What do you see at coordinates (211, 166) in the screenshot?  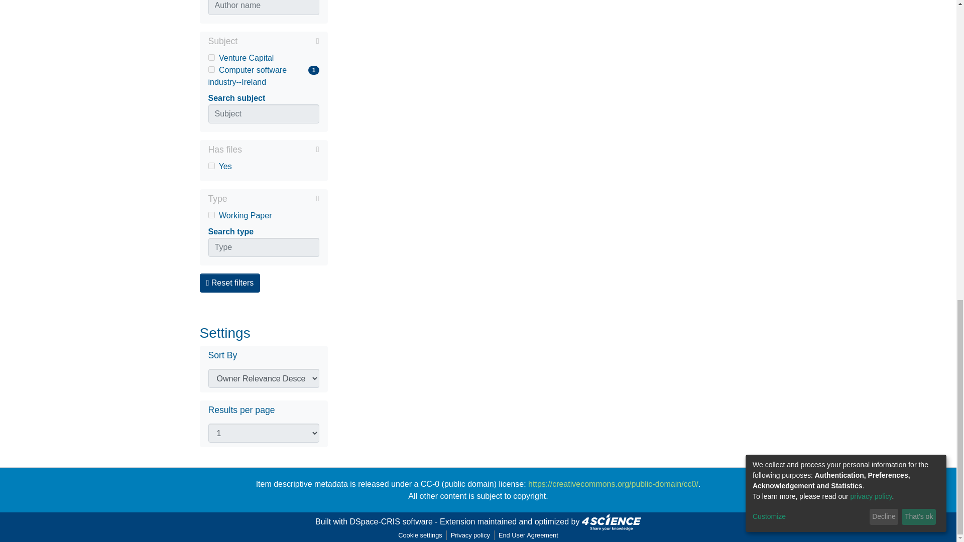 I see `Venture Capital` at bounding box center [211, 166].